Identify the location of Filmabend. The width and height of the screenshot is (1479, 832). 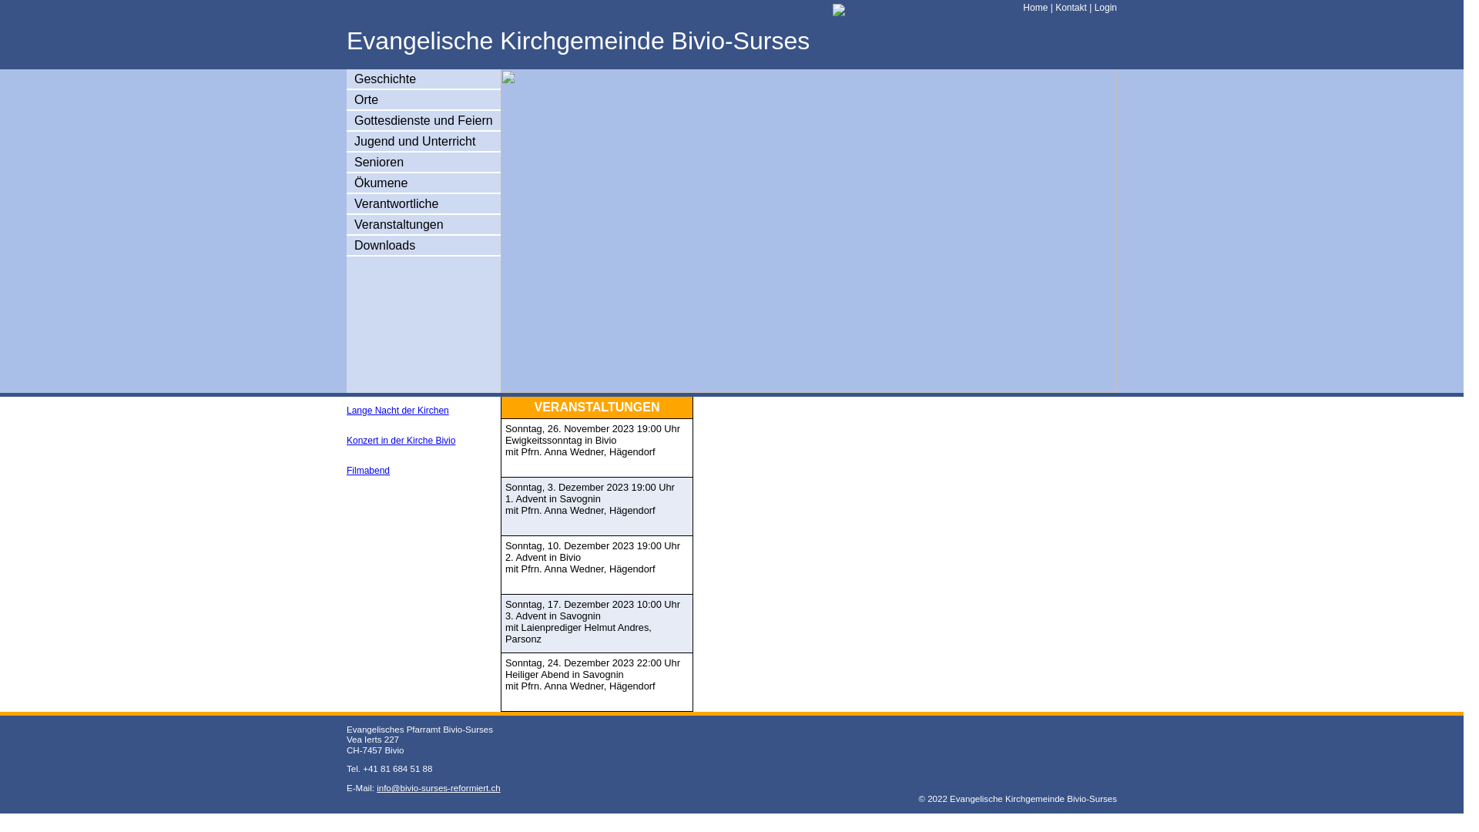
(368, 471).